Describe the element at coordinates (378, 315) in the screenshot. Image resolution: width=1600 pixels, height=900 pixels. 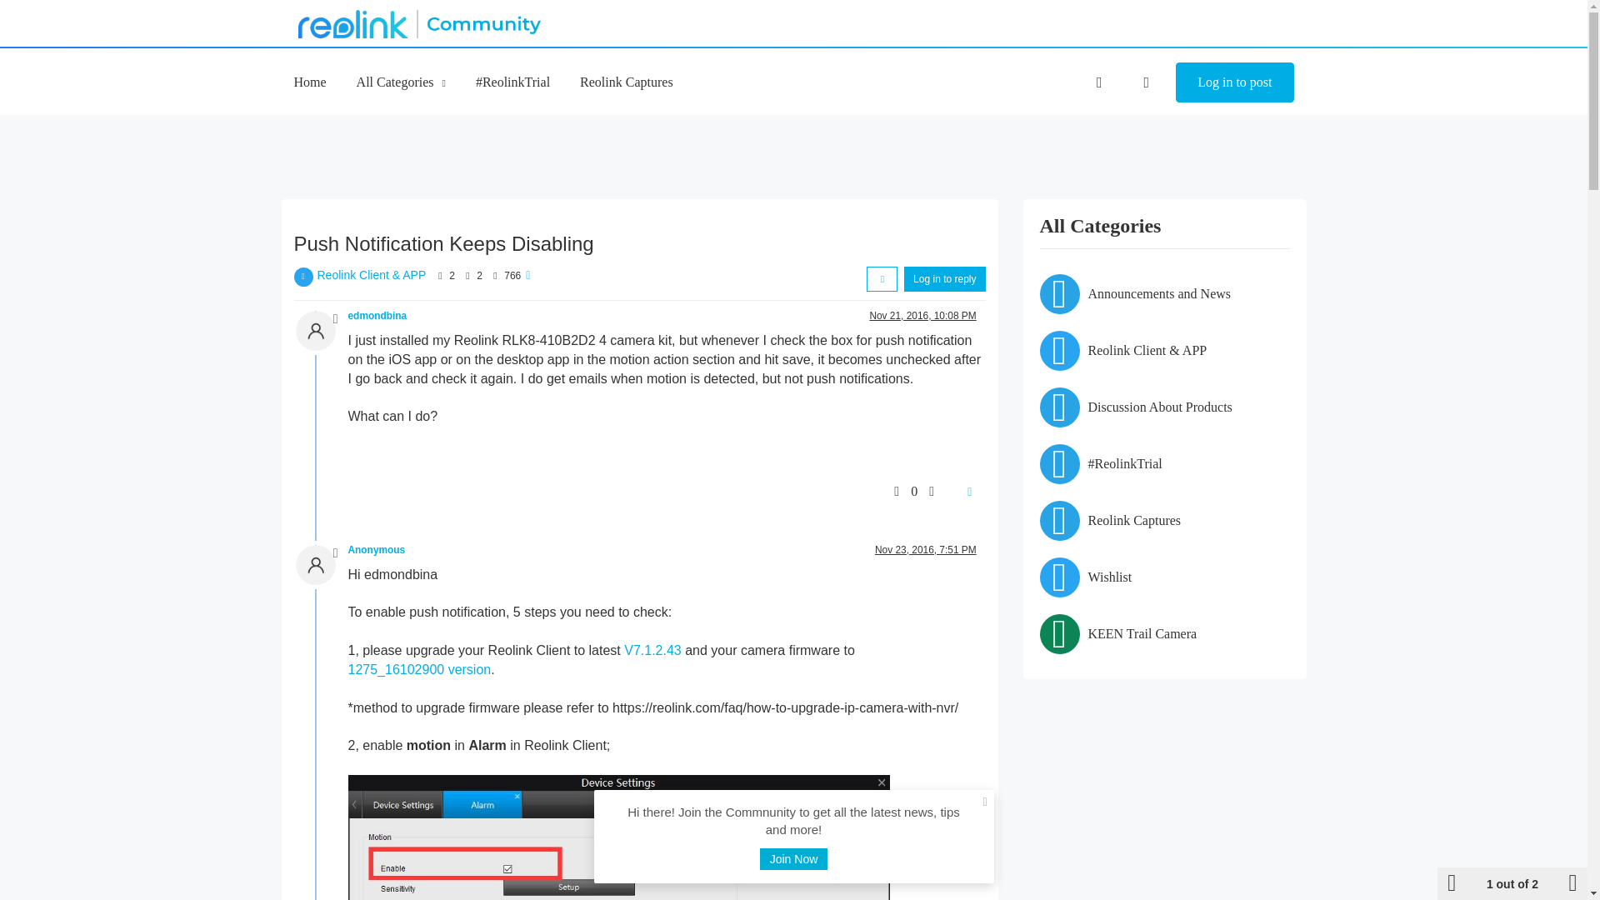
I see `edmondbina` at that location.